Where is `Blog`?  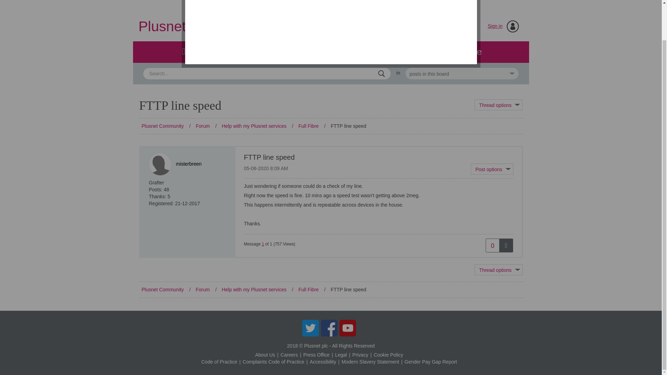
Blog is located at coordinates (330, 52).